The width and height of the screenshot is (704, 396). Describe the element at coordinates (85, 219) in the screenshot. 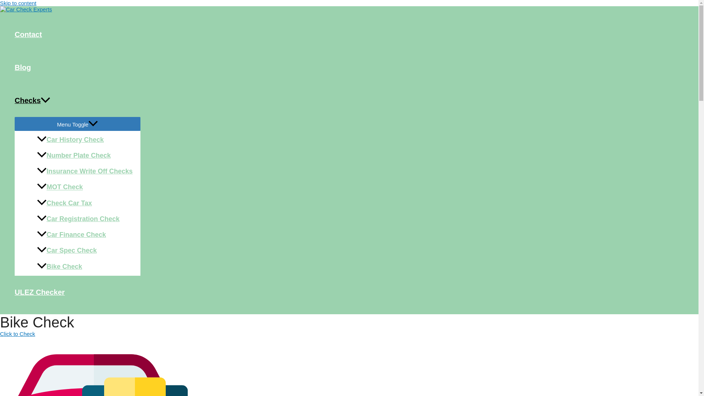

I see `Car Registration Check` at that location.